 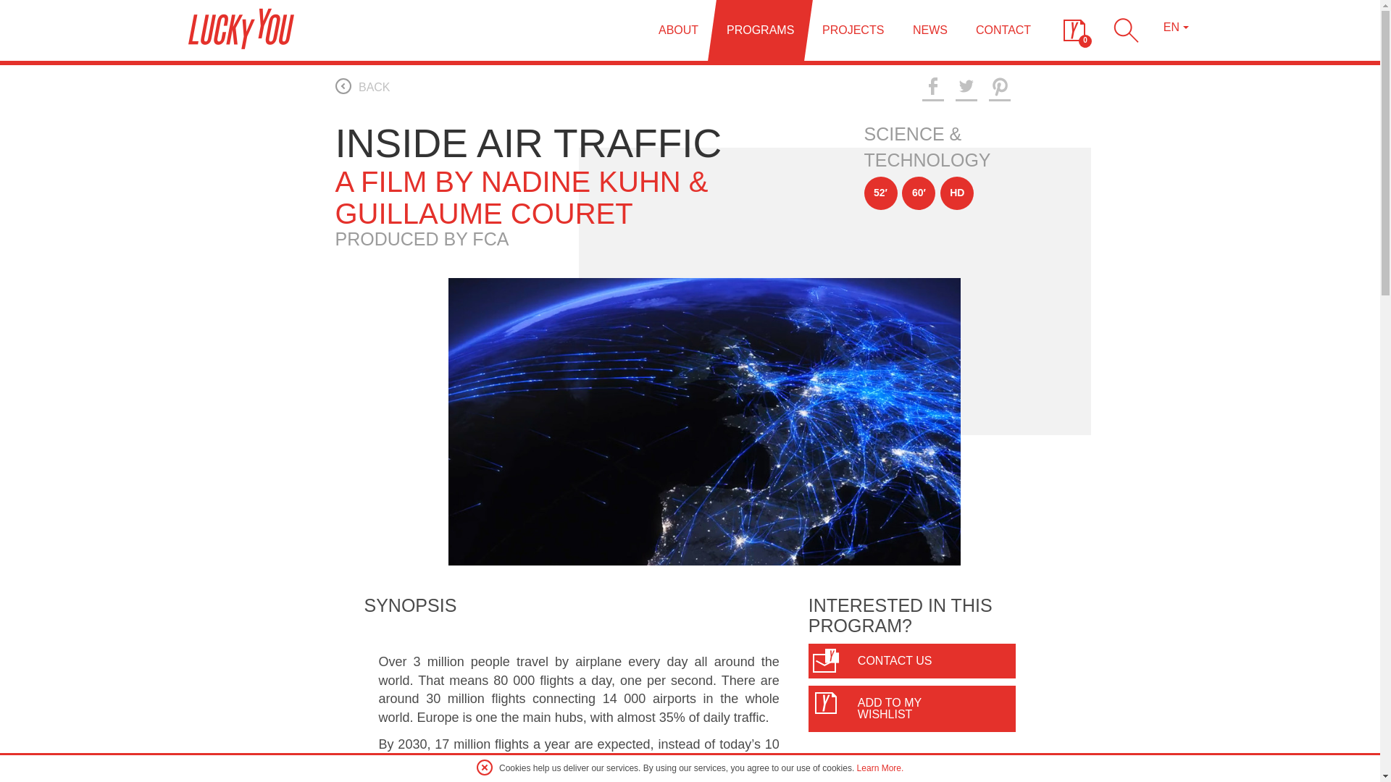 I want to click on ABOUT, so click(x=674, y=30).